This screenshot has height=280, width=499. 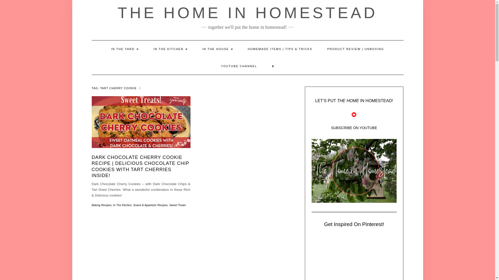 I want to click on The Home in Homestead, so click(x=354, y=258).